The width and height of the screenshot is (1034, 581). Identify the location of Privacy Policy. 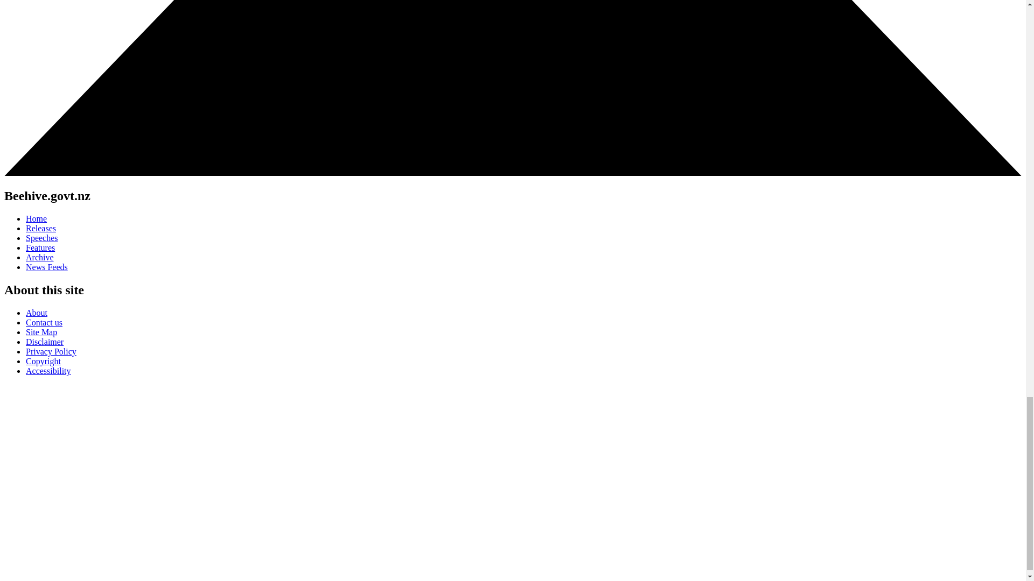
(51, 351).